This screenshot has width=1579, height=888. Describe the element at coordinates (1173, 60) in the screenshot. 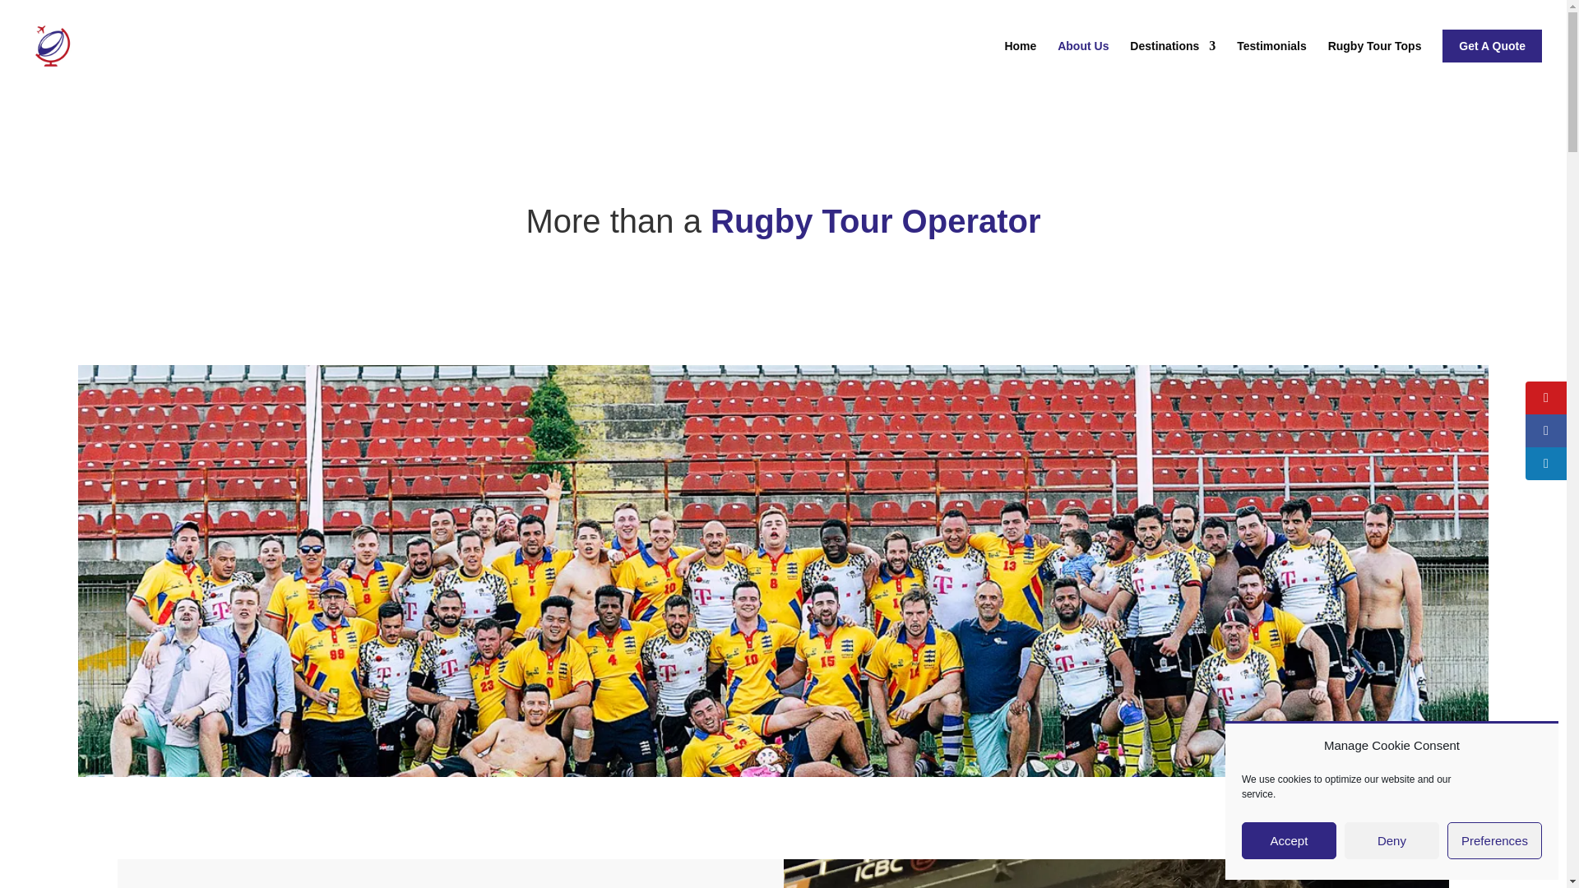

I see `Destinations` at that location.